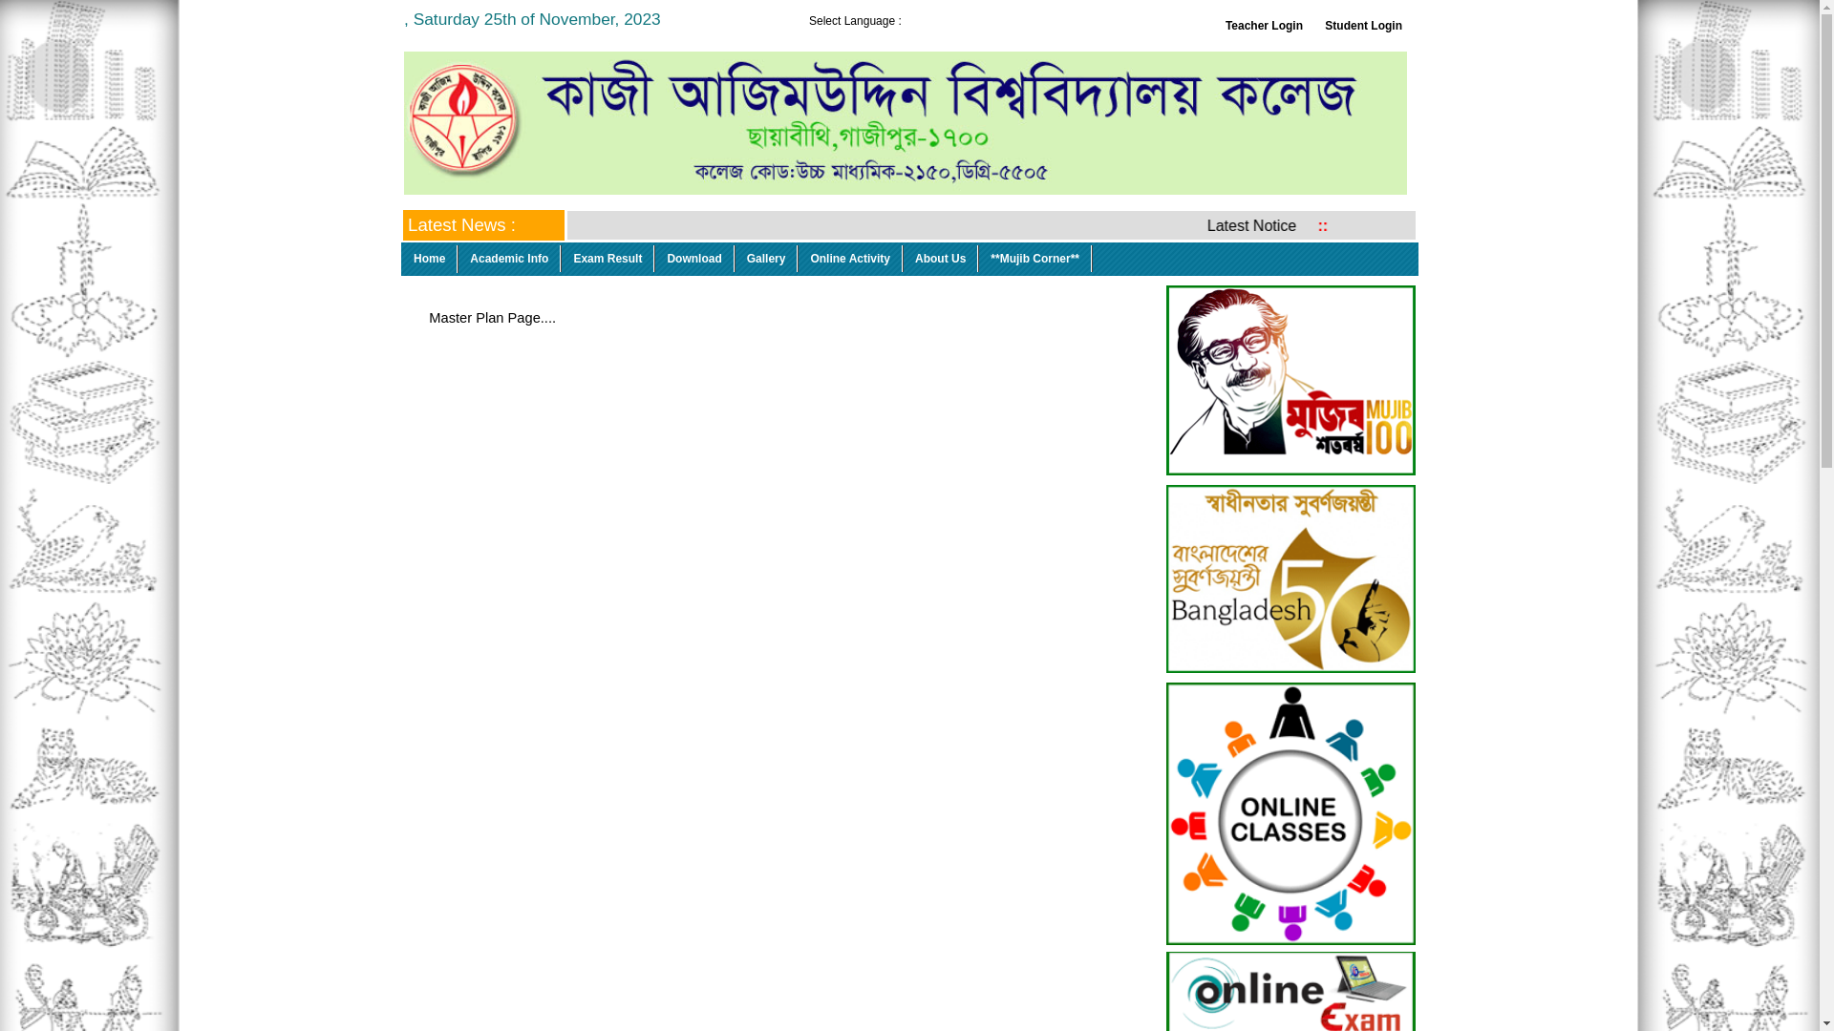 Image resolution: width=1834 pixels, height=1031 pixels. Describe the element at coordinates (1364, 26) in the screenshot. I see `Student Login` at that location.